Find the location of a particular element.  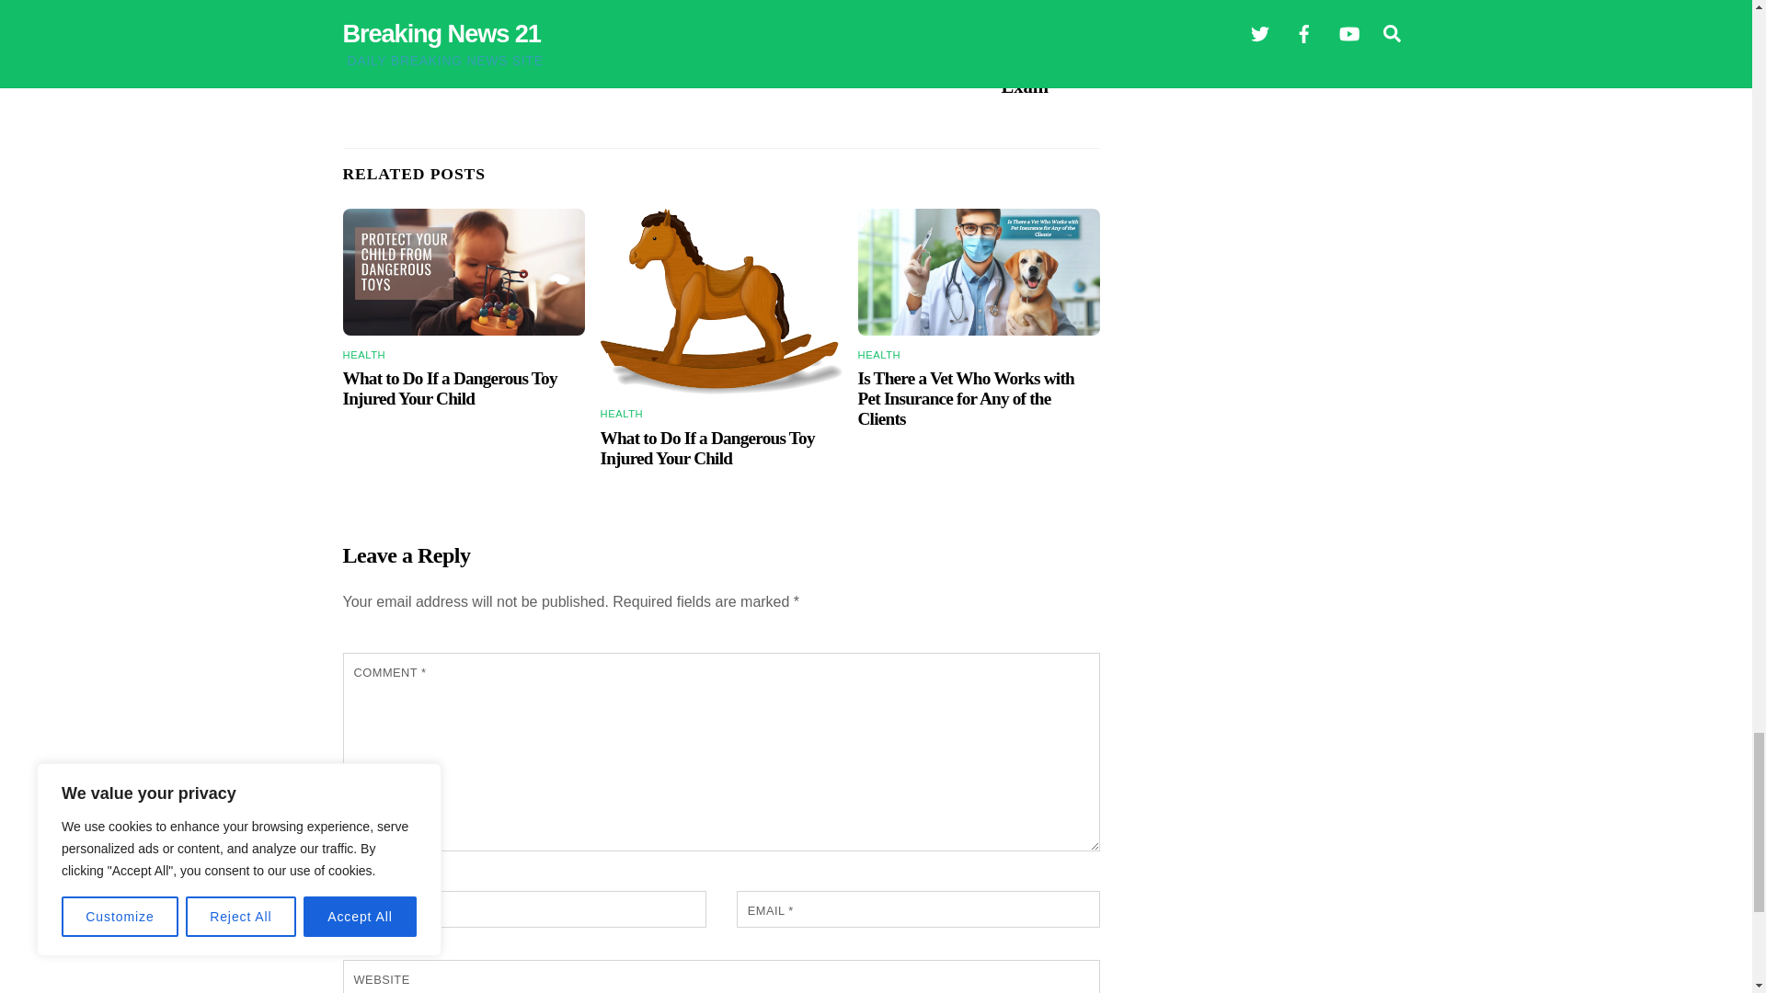

HEALTH is located at coordinates (363, 355).